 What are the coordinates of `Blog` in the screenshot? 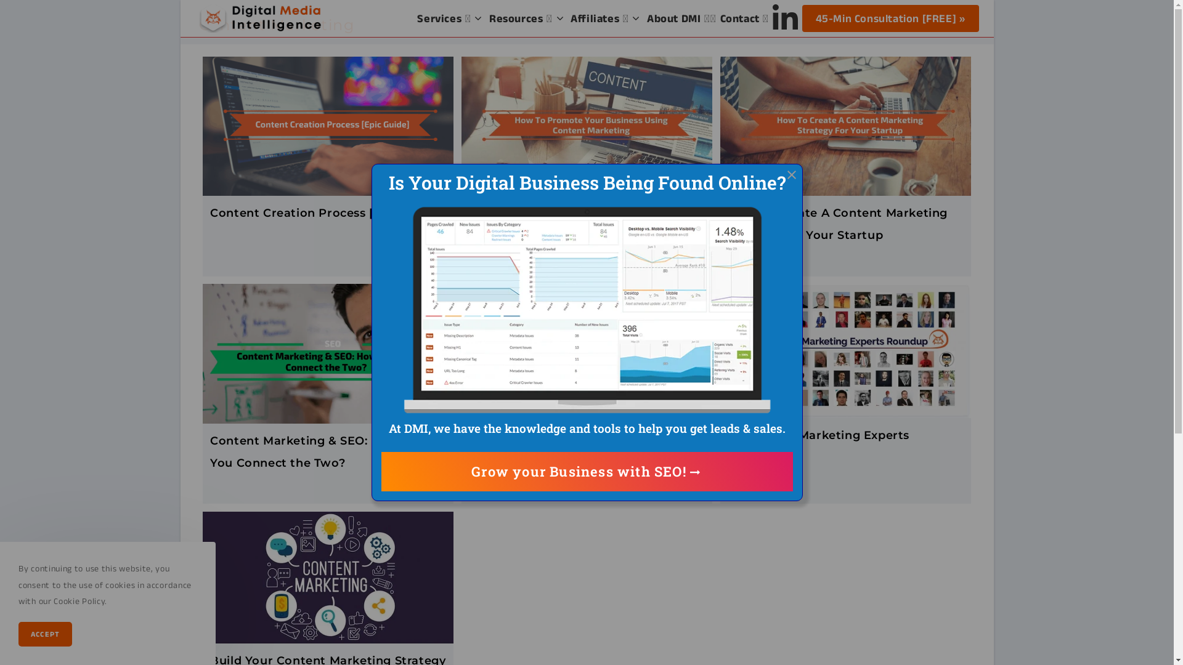 It's located at (883, 25).